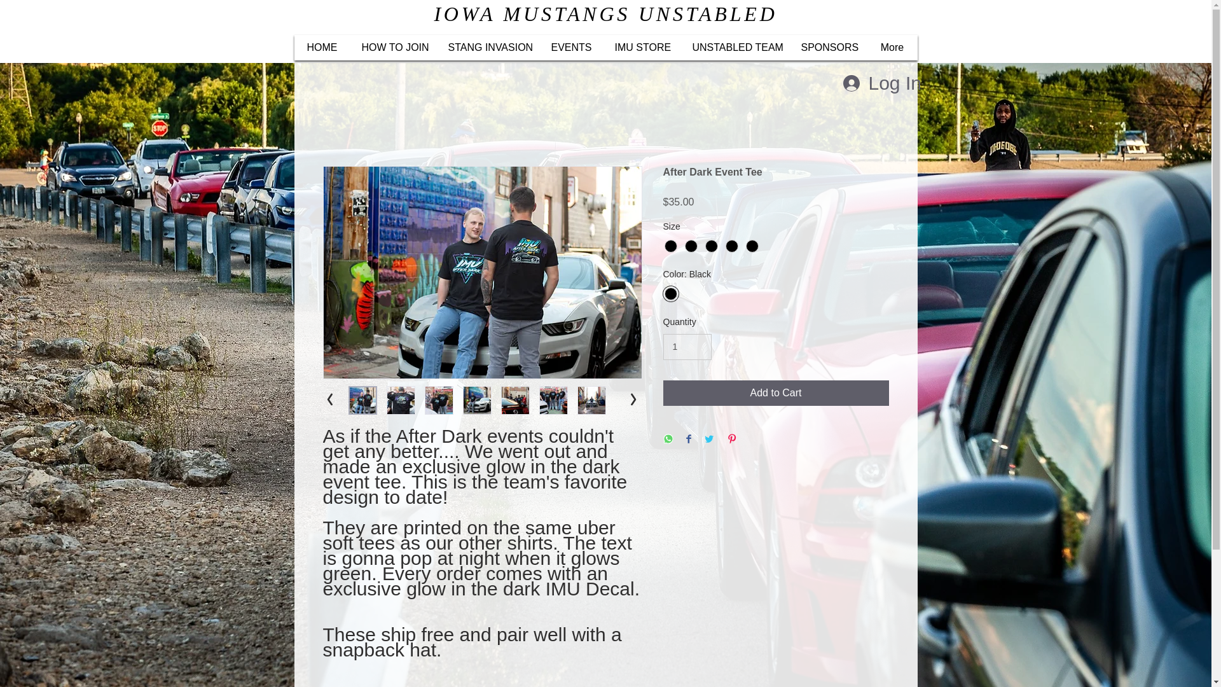  What do you see at coordinates (734, 48) in the screenshot?
I see `UNSTABLED TEAM` at bounding box center [734, 48].